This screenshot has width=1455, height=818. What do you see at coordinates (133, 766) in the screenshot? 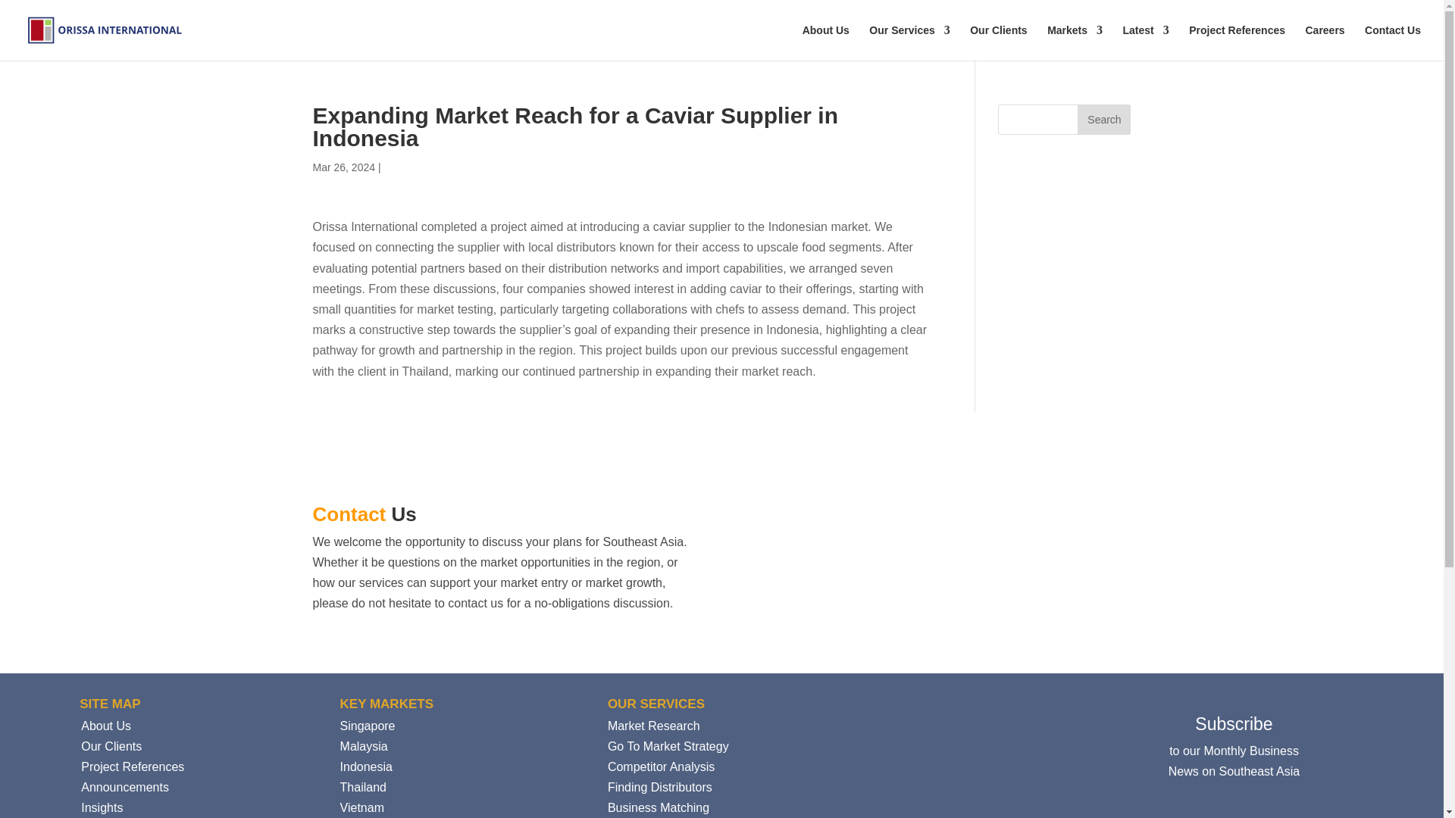
I see `Project References` at bounding box center [133, 766].